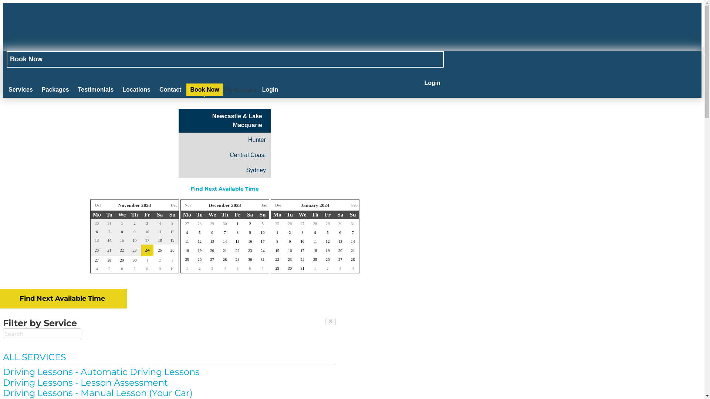  I want to click on 13, so click(340, 242).